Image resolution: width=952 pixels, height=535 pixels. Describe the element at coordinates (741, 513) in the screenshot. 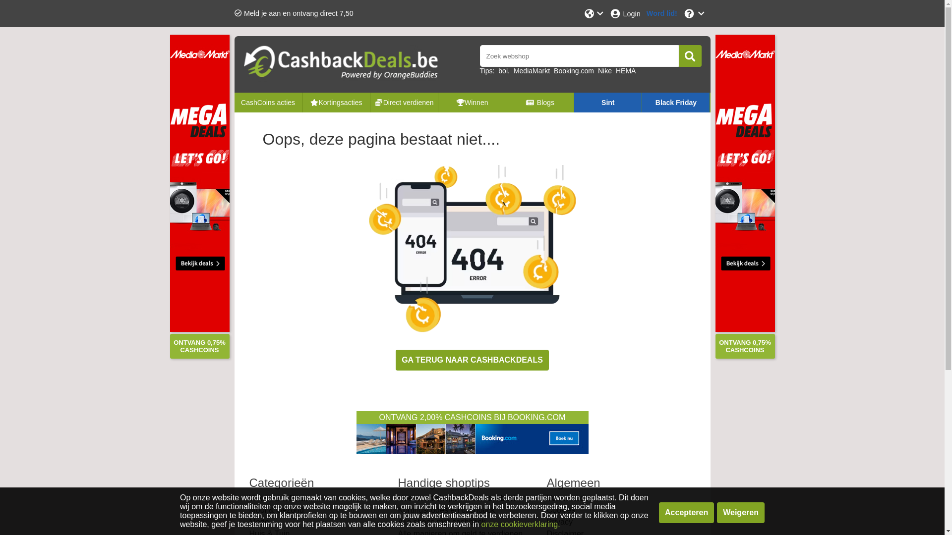

I see `Weigeren` at that location.